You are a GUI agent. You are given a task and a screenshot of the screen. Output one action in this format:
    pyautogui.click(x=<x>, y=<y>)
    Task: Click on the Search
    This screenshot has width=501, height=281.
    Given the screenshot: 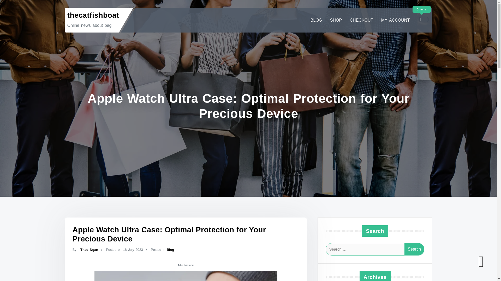 What is the action you would take?
    pyautogui.click(x=414, y=249)
    